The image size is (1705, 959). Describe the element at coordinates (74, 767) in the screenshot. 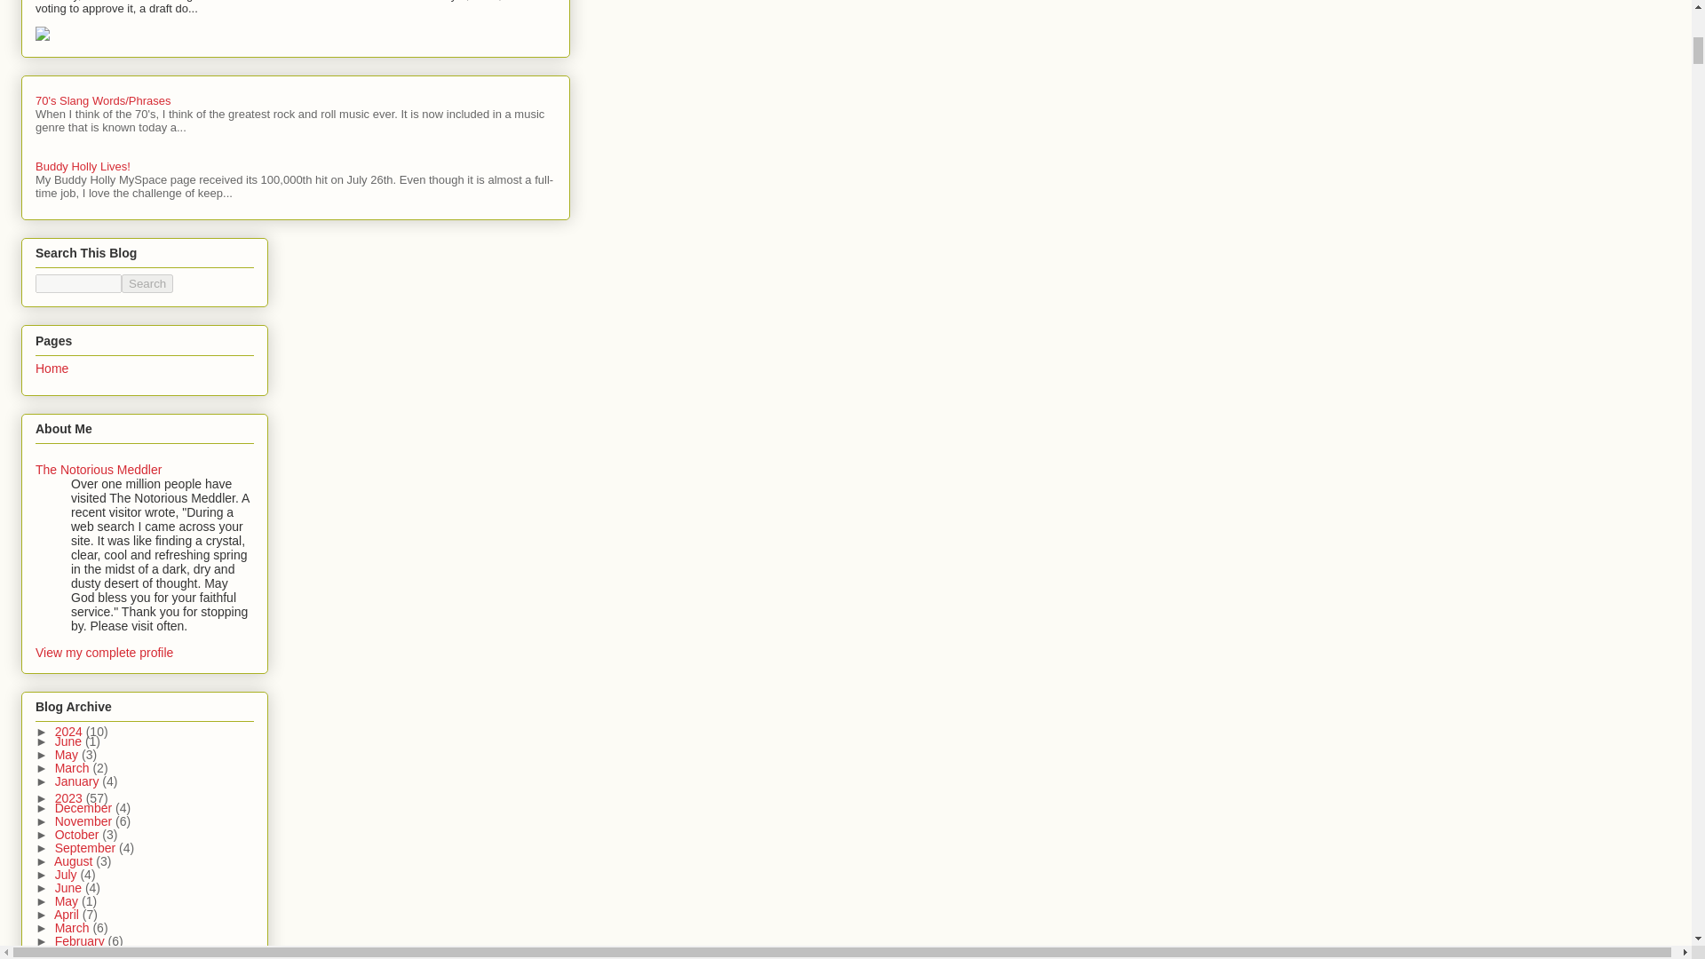

I see `March` at that location.